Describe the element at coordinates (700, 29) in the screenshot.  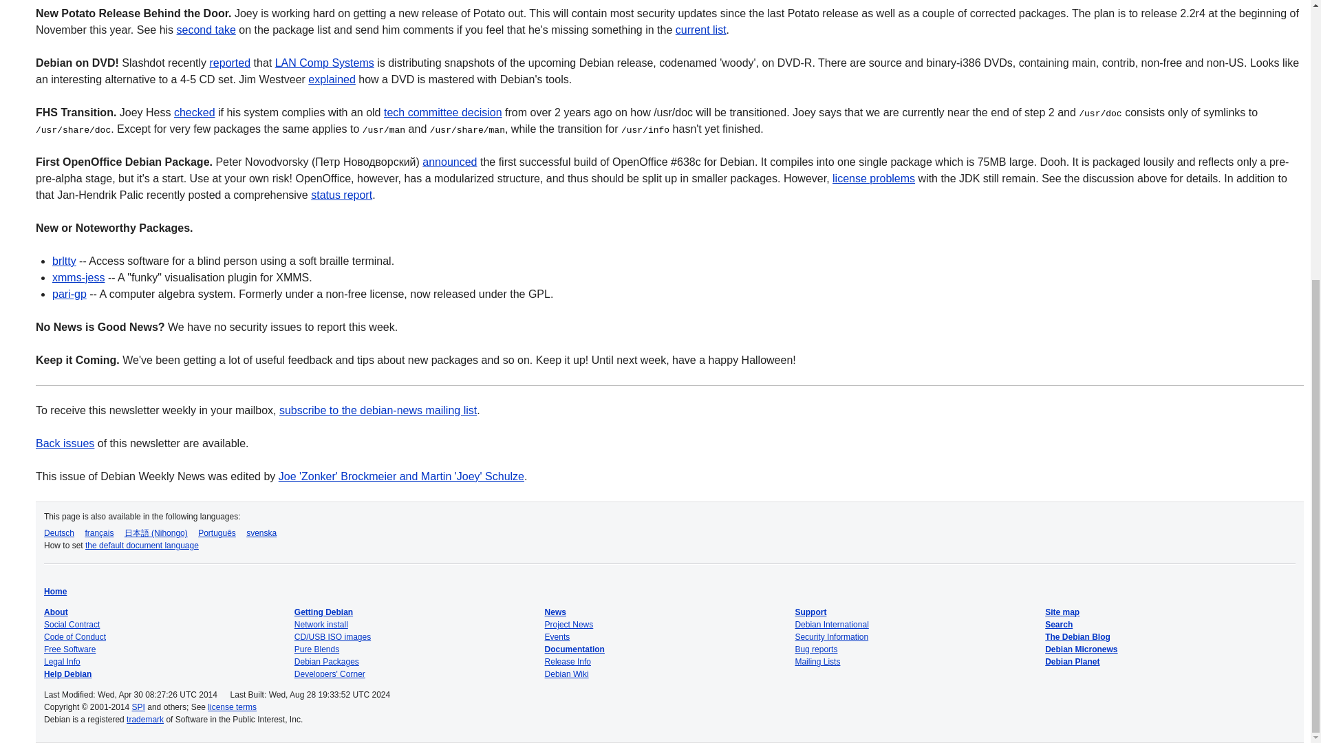
I see `current list` at that location.